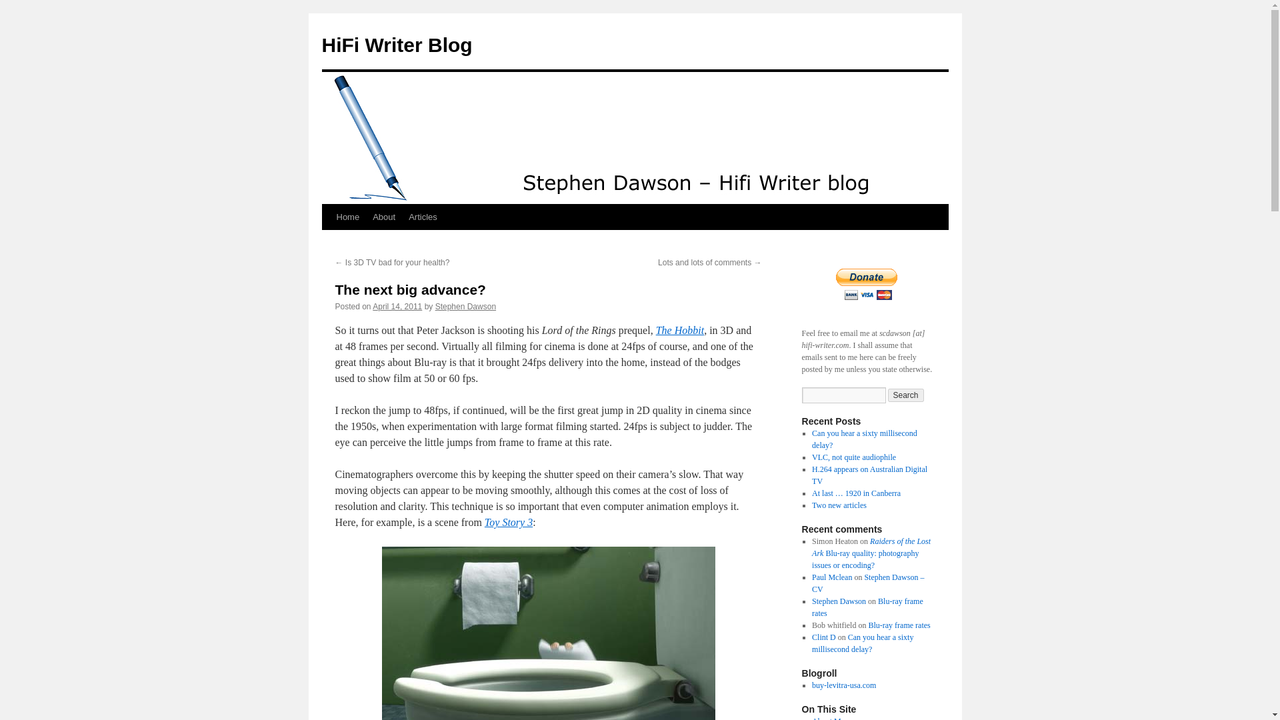  Describe the element at coordinates (853, 457) in the screenshot. I see `VLC, not quite audiophile` at that location.